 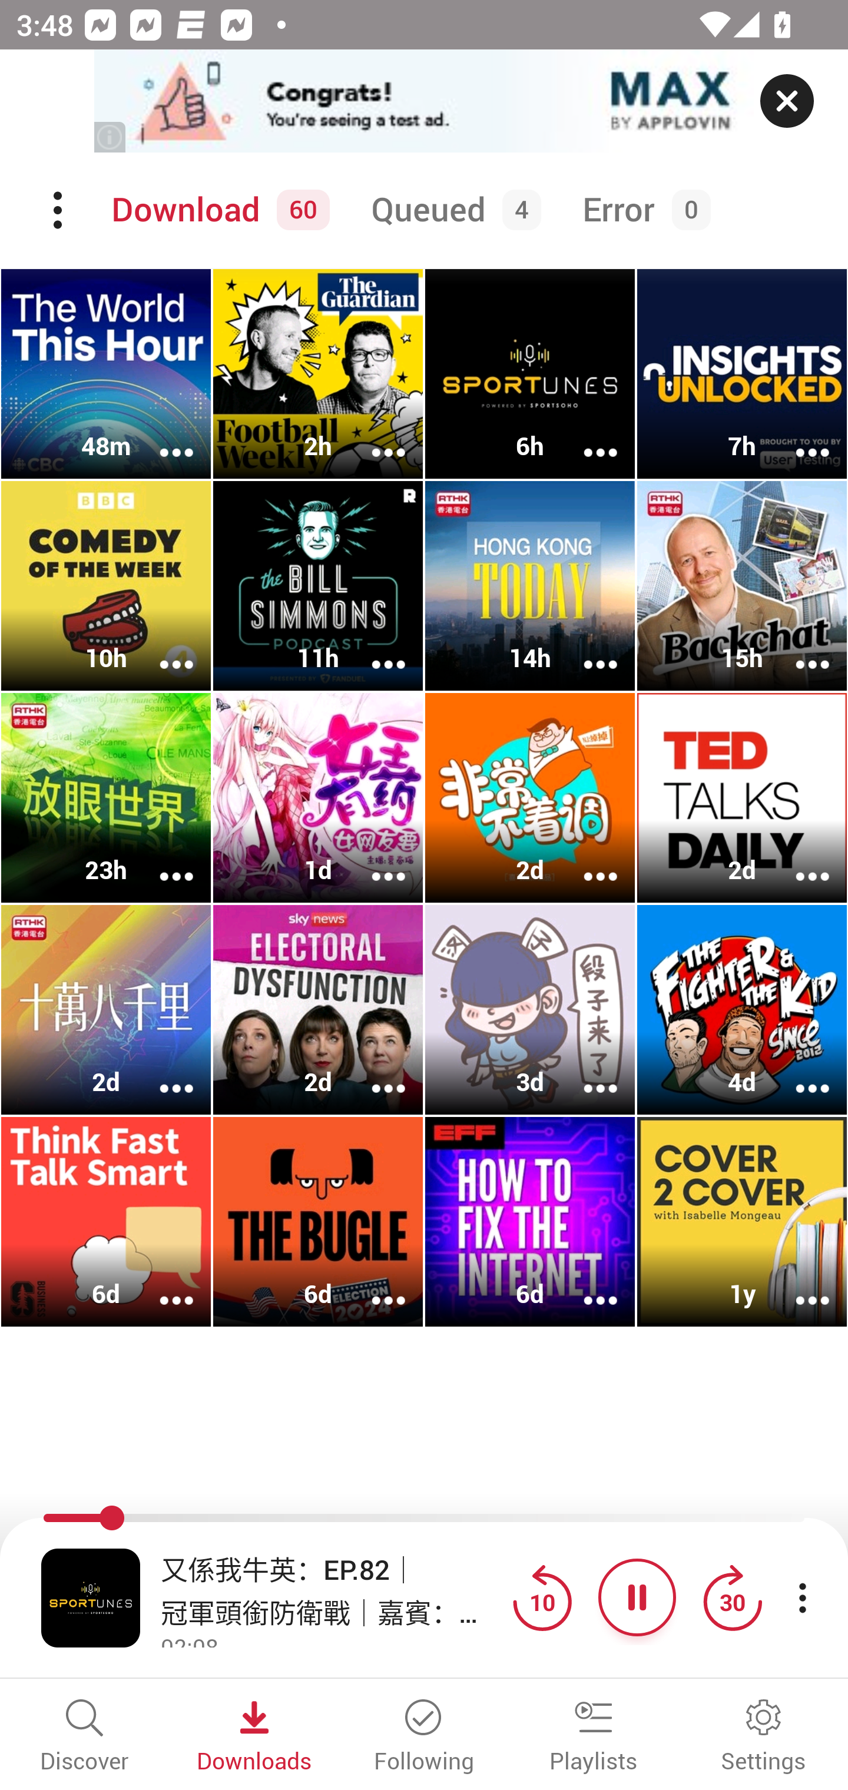 What do you see at coordinates (424, 102) in the screenshot?
I see `app-monetization` at bounding box center [424, 102].